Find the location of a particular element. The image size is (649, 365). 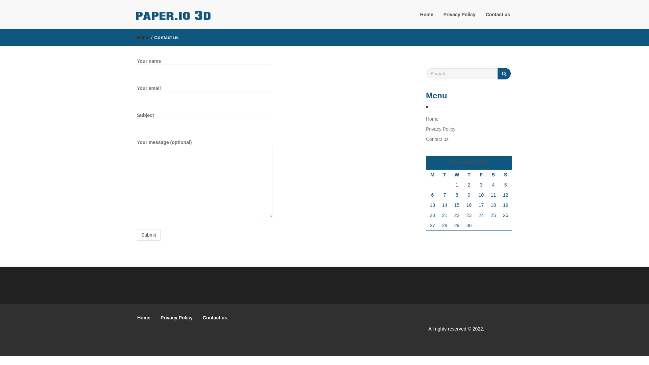

Contact us is located at coordinates (498, 15).